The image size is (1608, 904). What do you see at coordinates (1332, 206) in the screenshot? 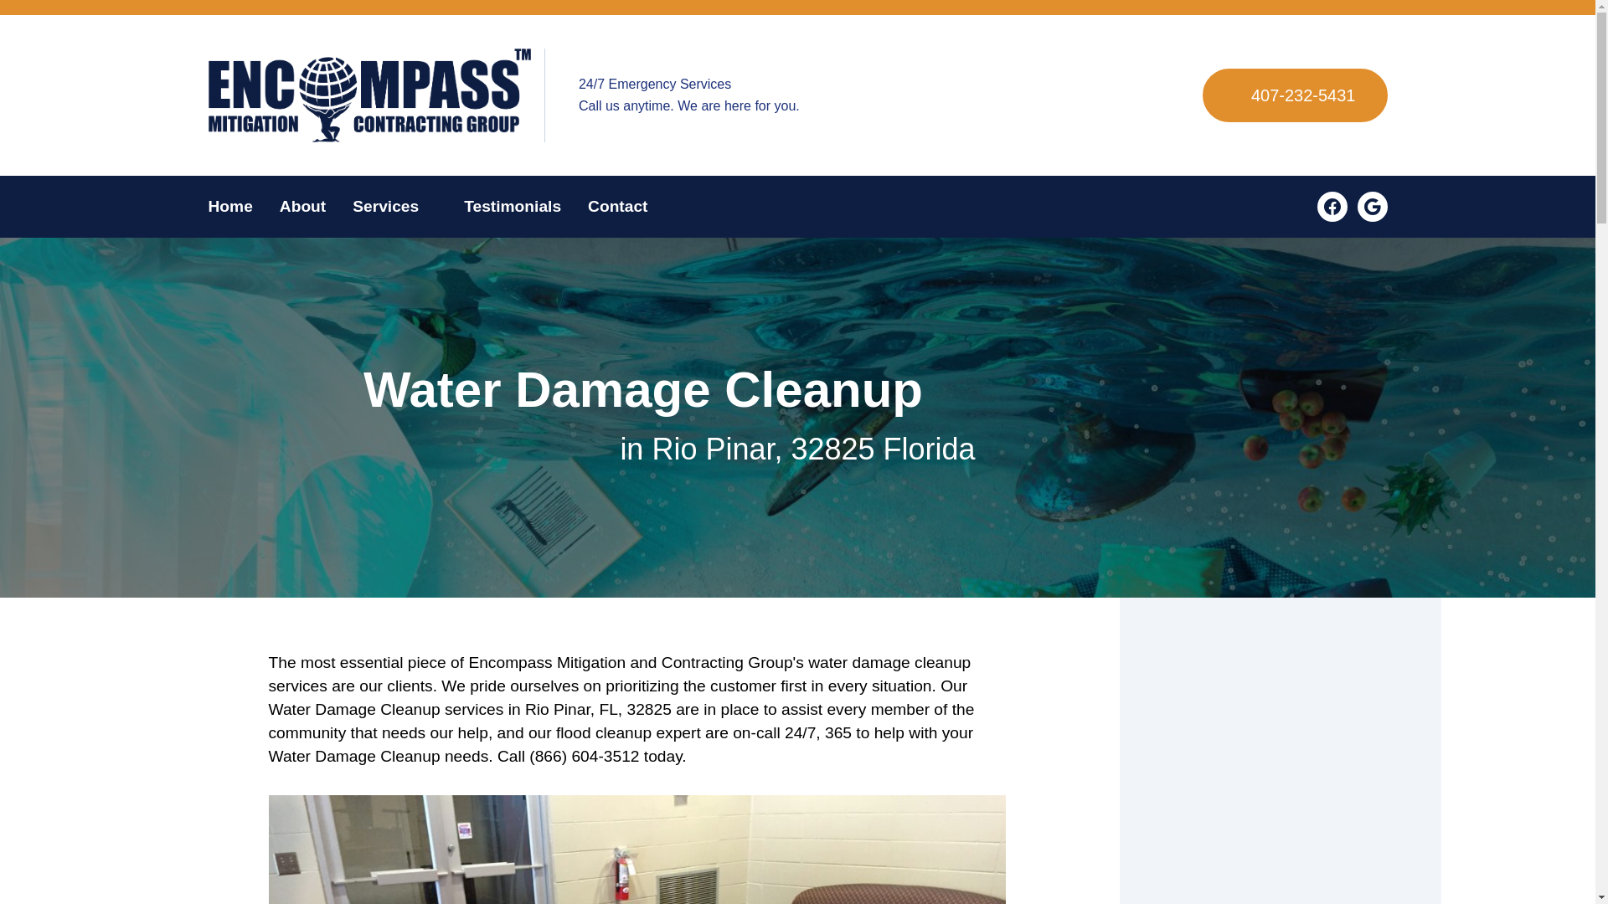
I see `Facebook` at bounding box center [1332, 206].